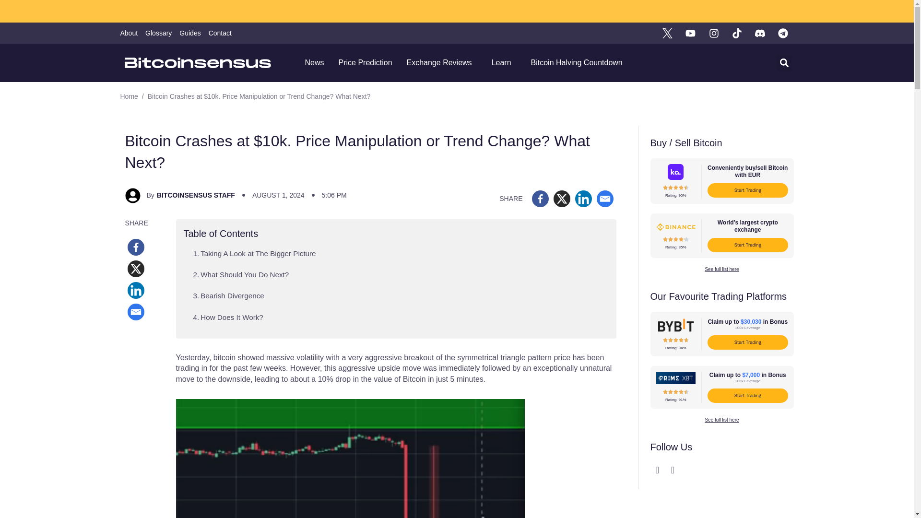 This screenshot has width=921, height=518. What do you see at coordinates (254, 253) in the screenshot?
I see `Taking A Look at The Bigger Picture` at bounding box center [254, 253].